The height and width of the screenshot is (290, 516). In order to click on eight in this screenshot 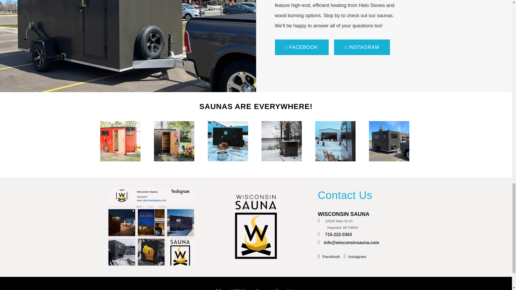, I will do `click(174, 141)`.